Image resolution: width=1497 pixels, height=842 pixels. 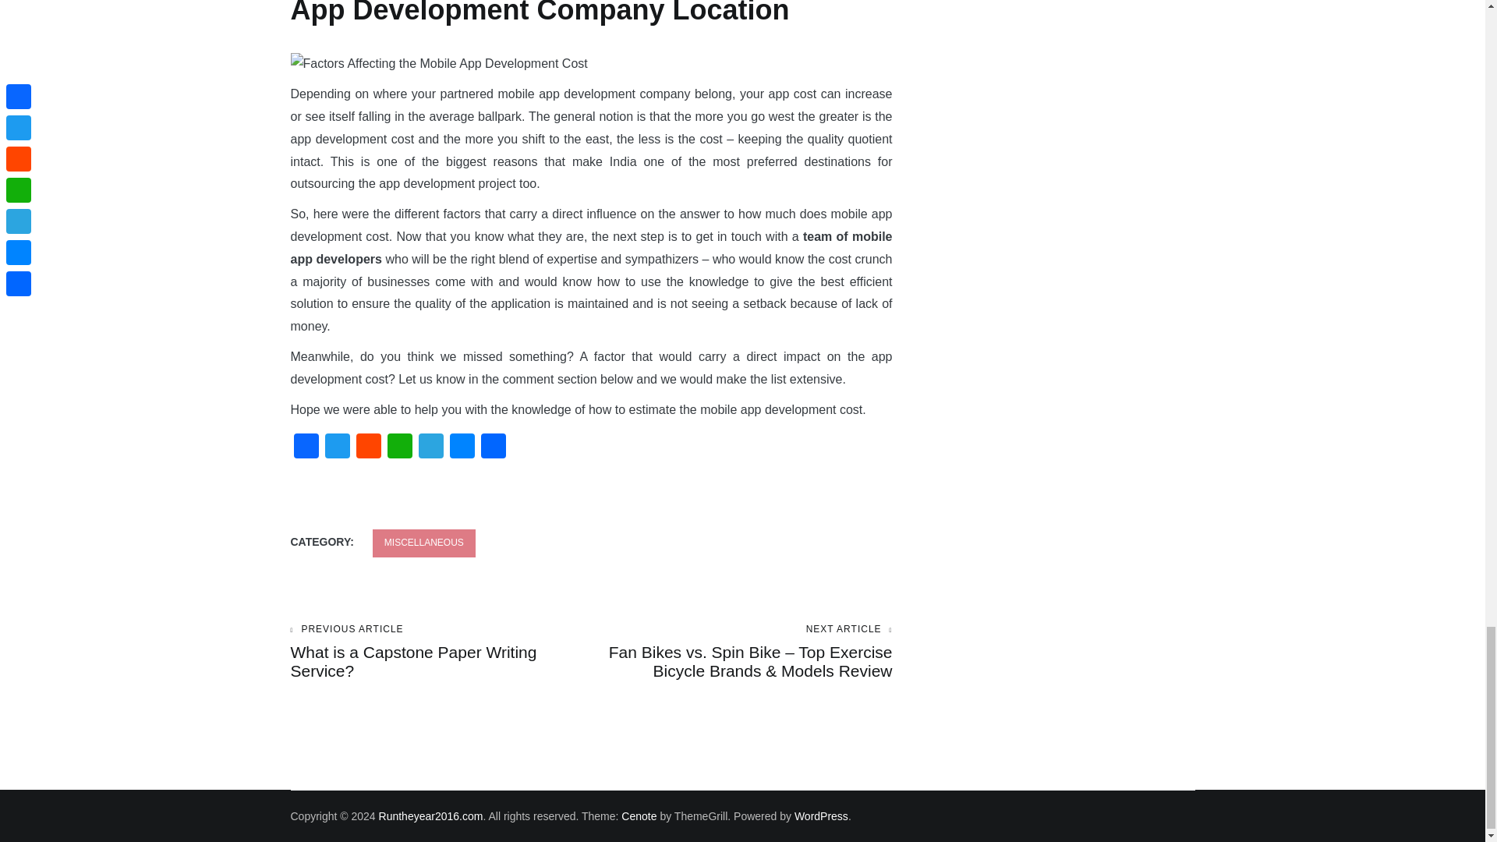 I want to click on Messenger, so click(x=367, y=448).